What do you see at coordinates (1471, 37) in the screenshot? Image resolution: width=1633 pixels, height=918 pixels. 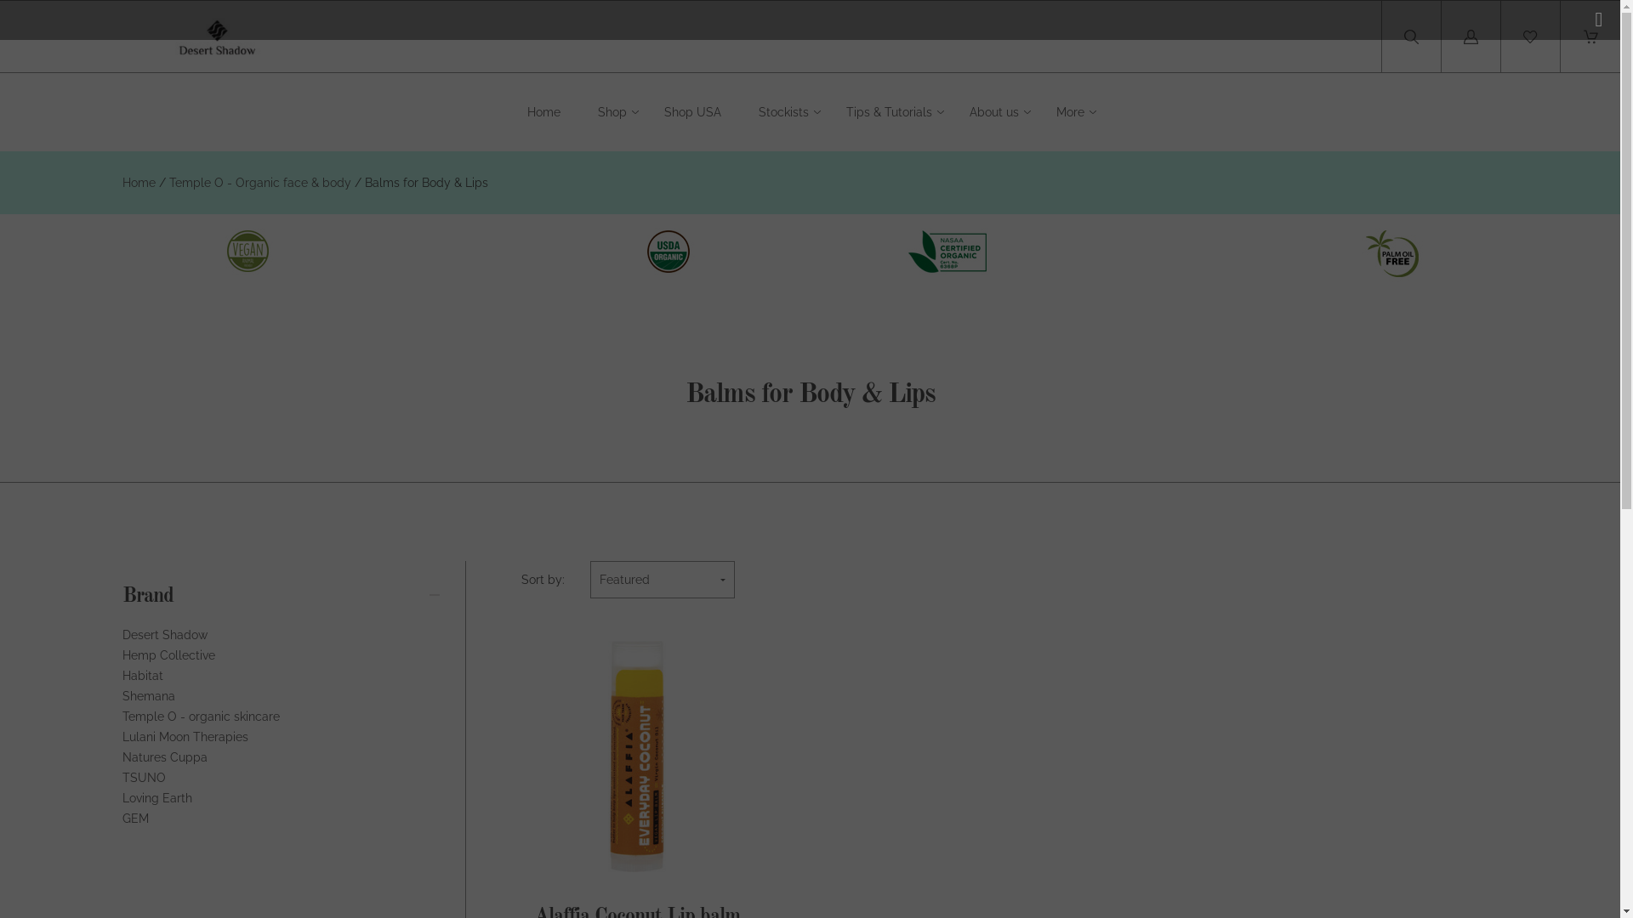 I see `Log in` at bounding box center [1471, 37].